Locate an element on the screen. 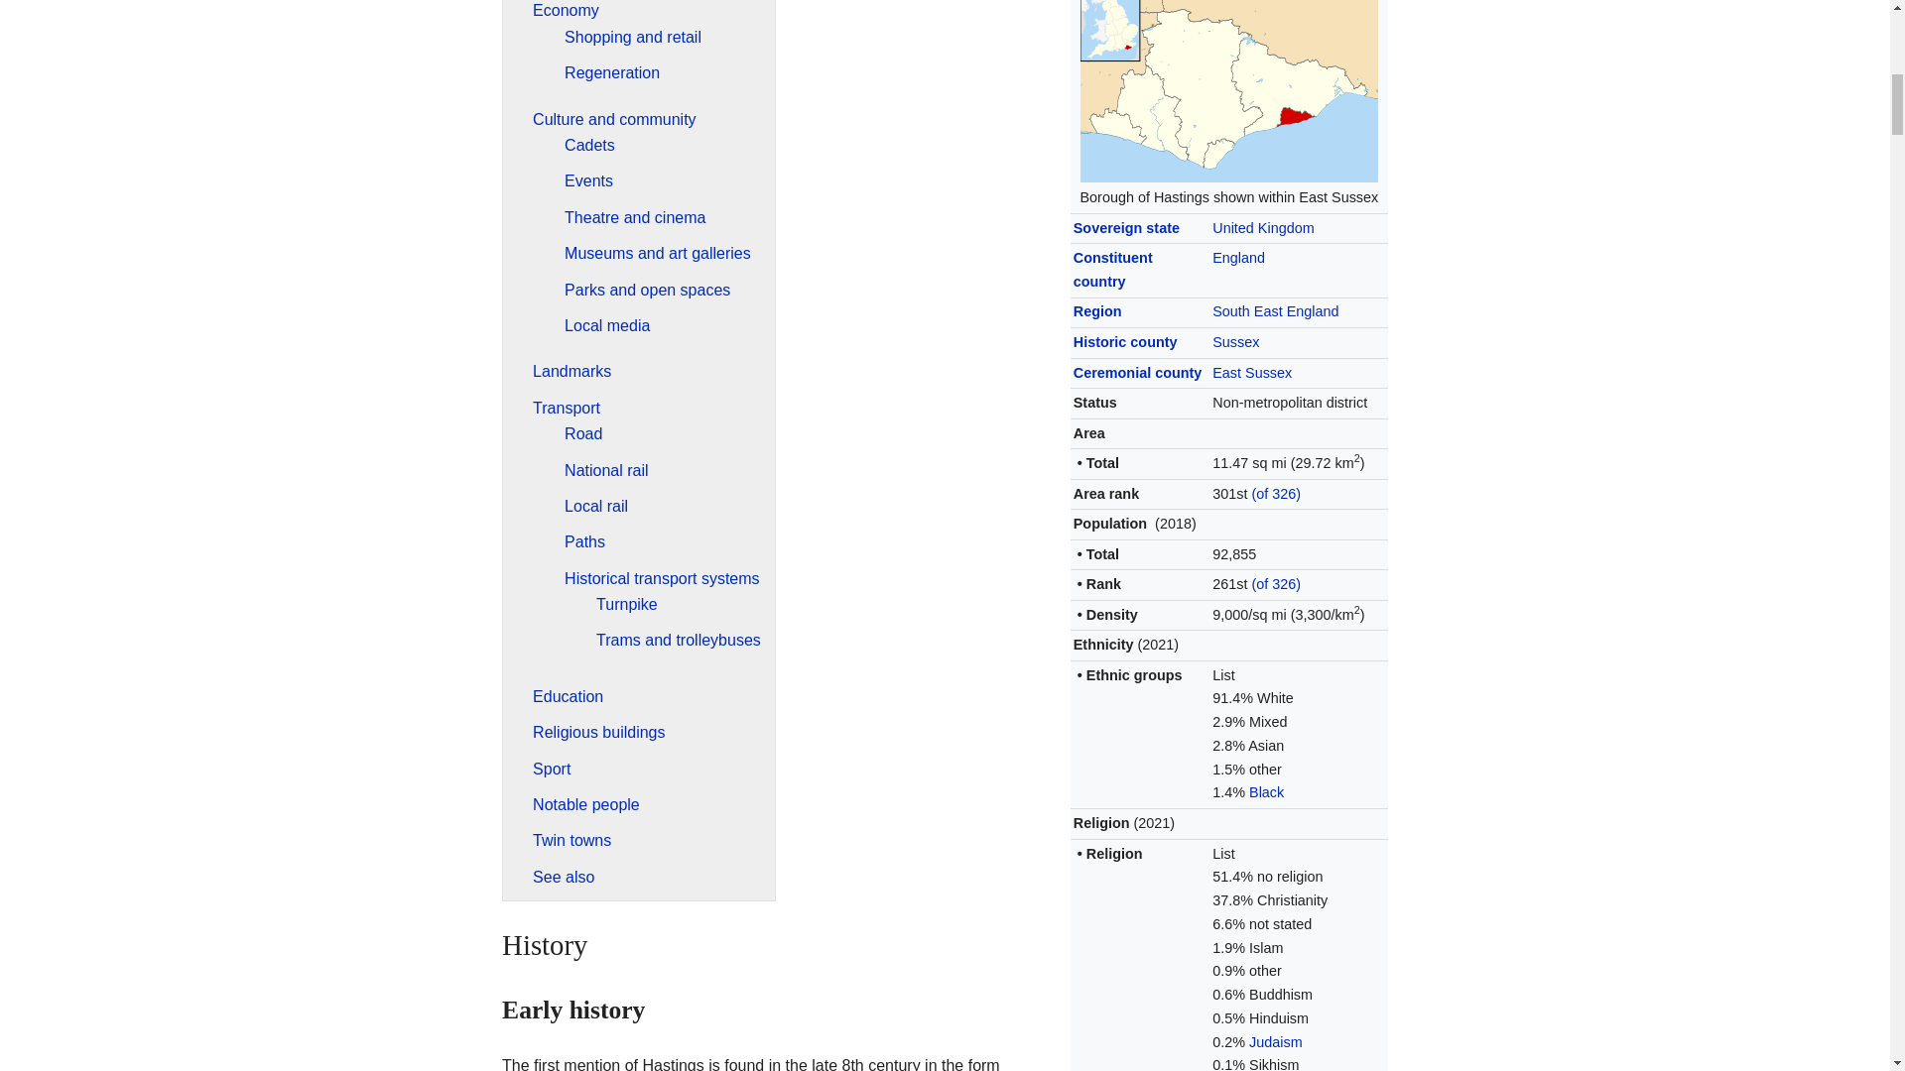 This screenshot has width=1905, height=1071. Ceremonial county is located at coordinates (1137, 373).